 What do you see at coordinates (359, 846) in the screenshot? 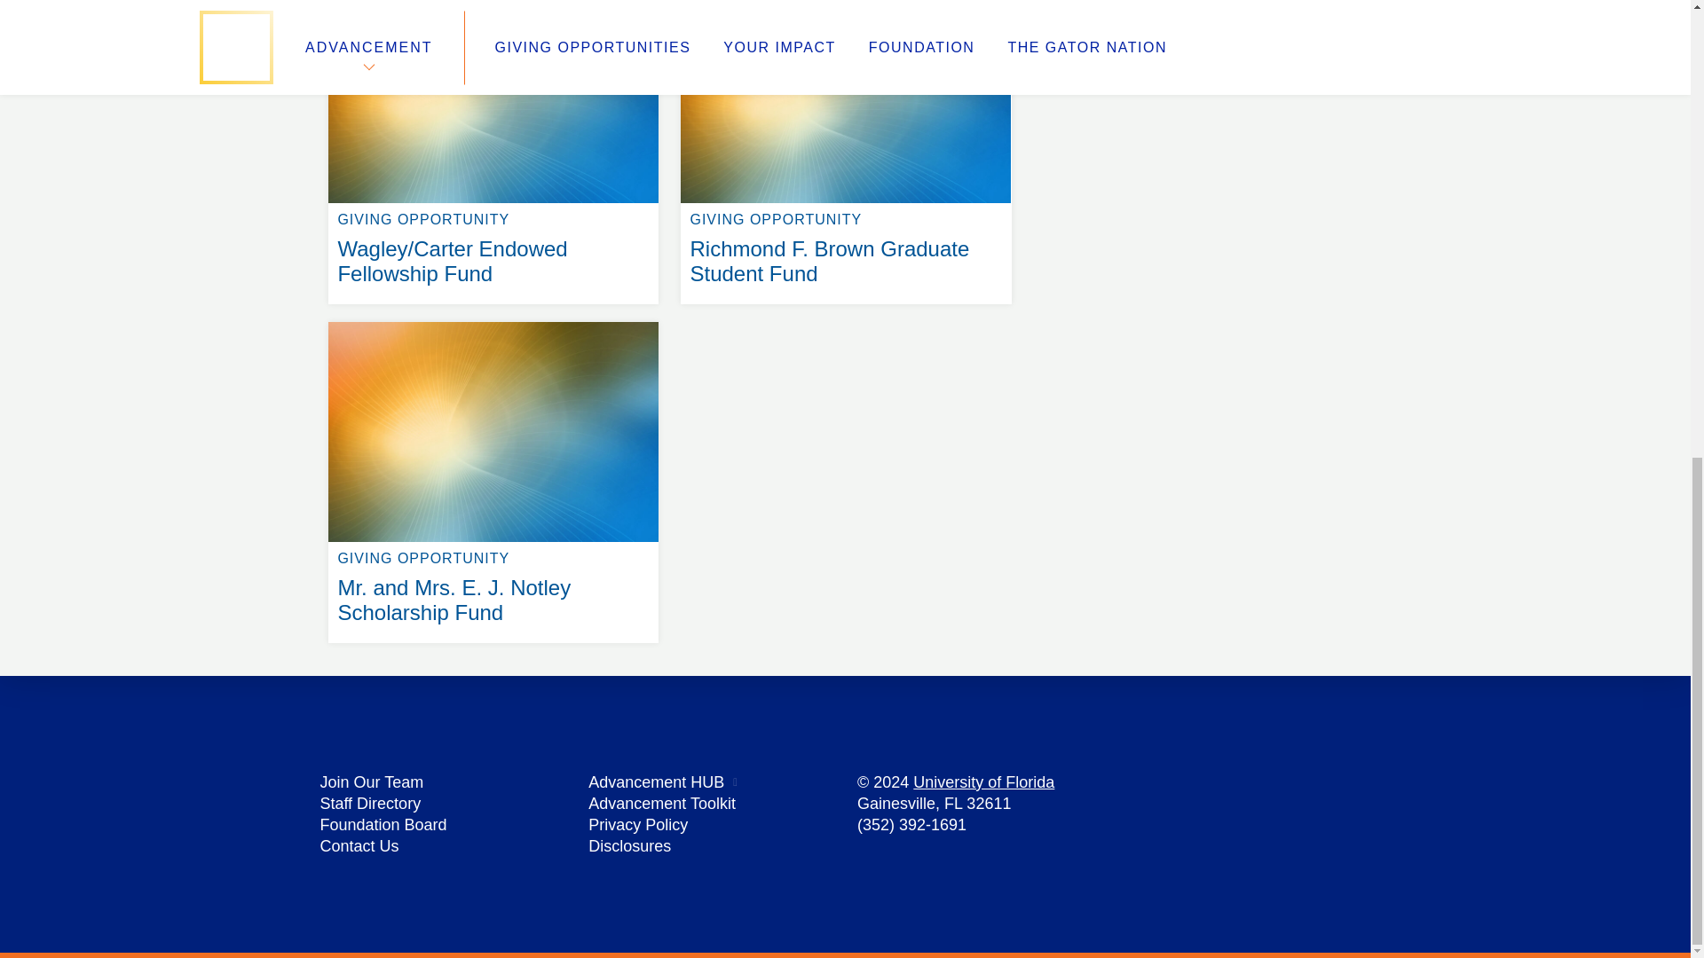
I see `Contact Us` at bounding box center [359, 846].